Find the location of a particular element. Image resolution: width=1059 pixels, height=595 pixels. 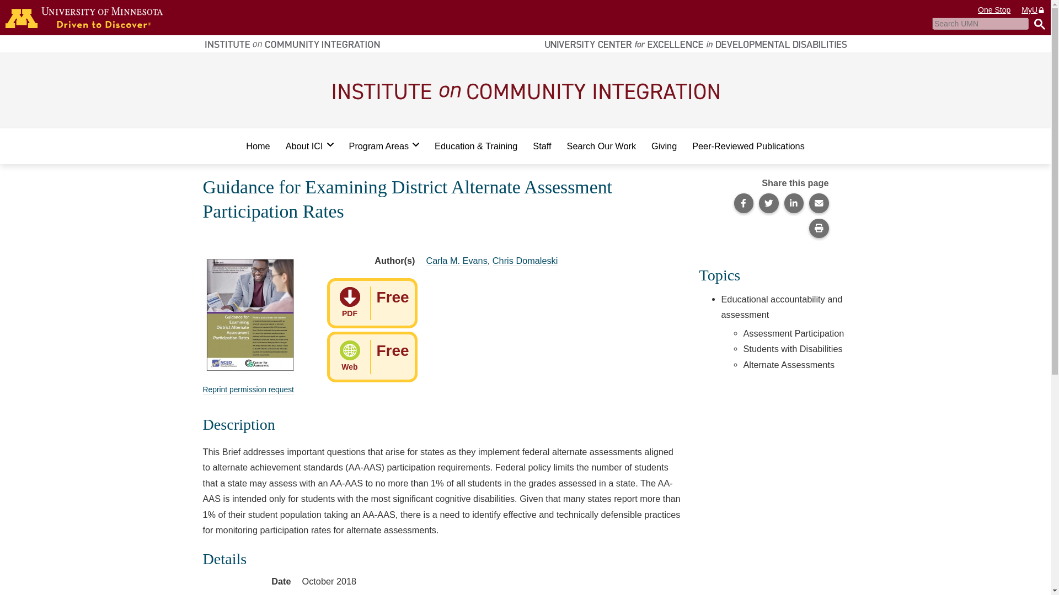

MyU is located at coordinates (372, 304).